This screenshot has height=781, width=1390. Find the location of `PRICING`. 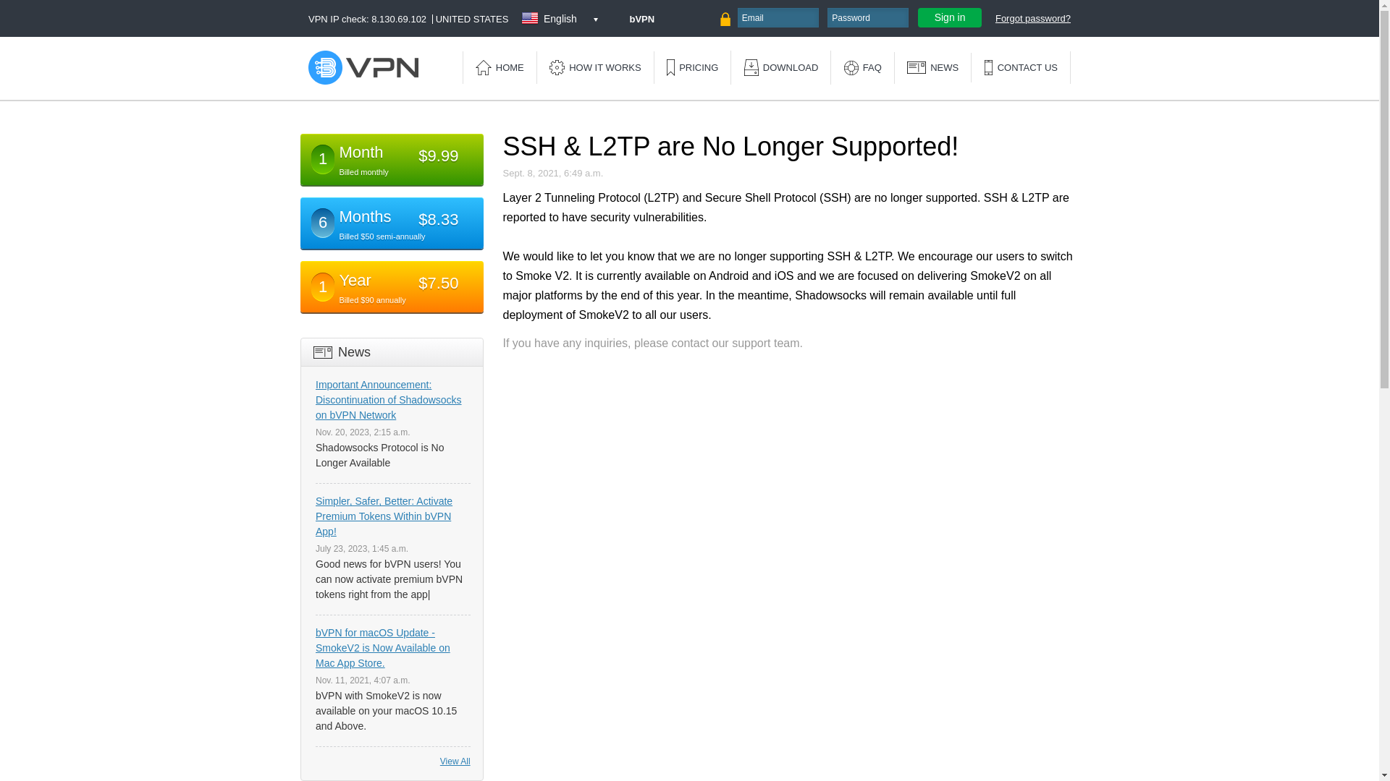

PRICING is located at coordinates (692, 67).